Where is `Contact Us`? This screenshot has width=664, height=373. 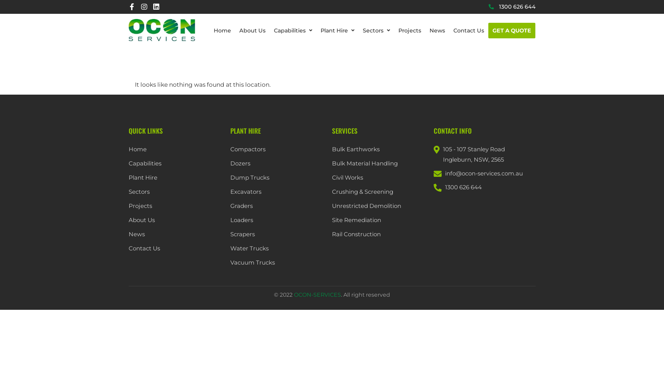 Contact Us is located at coordinates (469, 31).